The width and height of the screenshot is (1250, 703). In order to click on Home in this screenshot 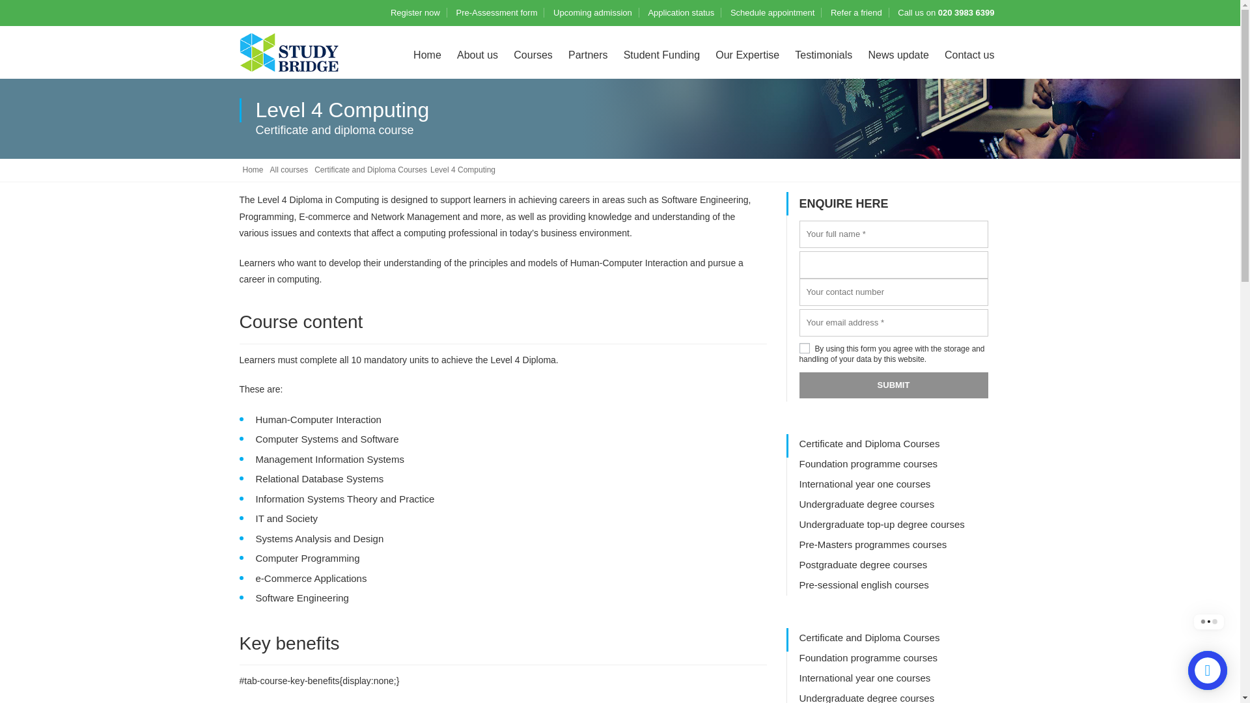, I will do `click(253, 171)`.